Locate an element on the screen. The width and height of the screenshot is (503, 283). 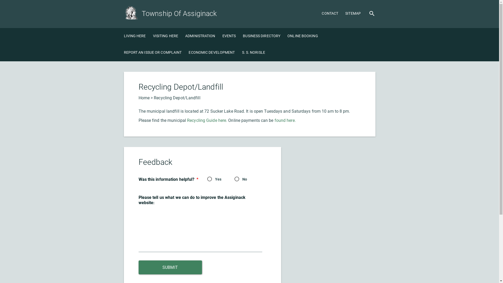
VISITING HERE is located at coordinates (166, 36).